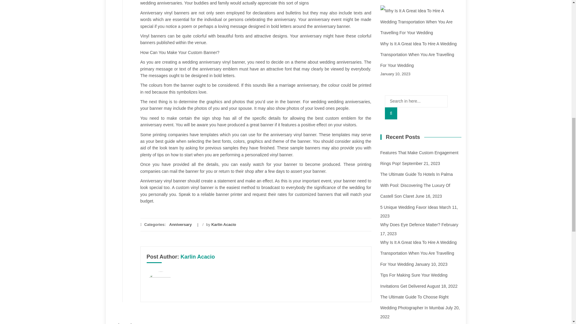 This screenshot has height=324, width=576. What do you see at coordinates (224, 224) in the screenshot?
I see `Karlin Acacio` at bounding box center [224, 224].